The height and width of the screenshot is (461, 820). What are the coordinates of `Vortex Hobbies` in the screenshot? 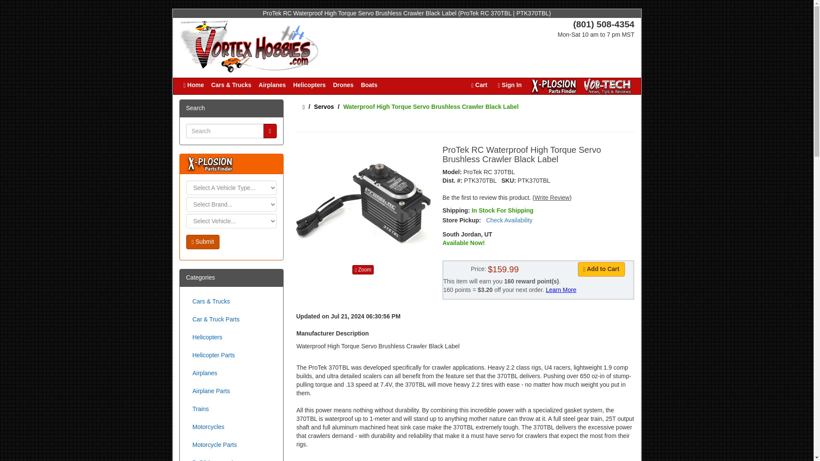 It's located at (249, 45).